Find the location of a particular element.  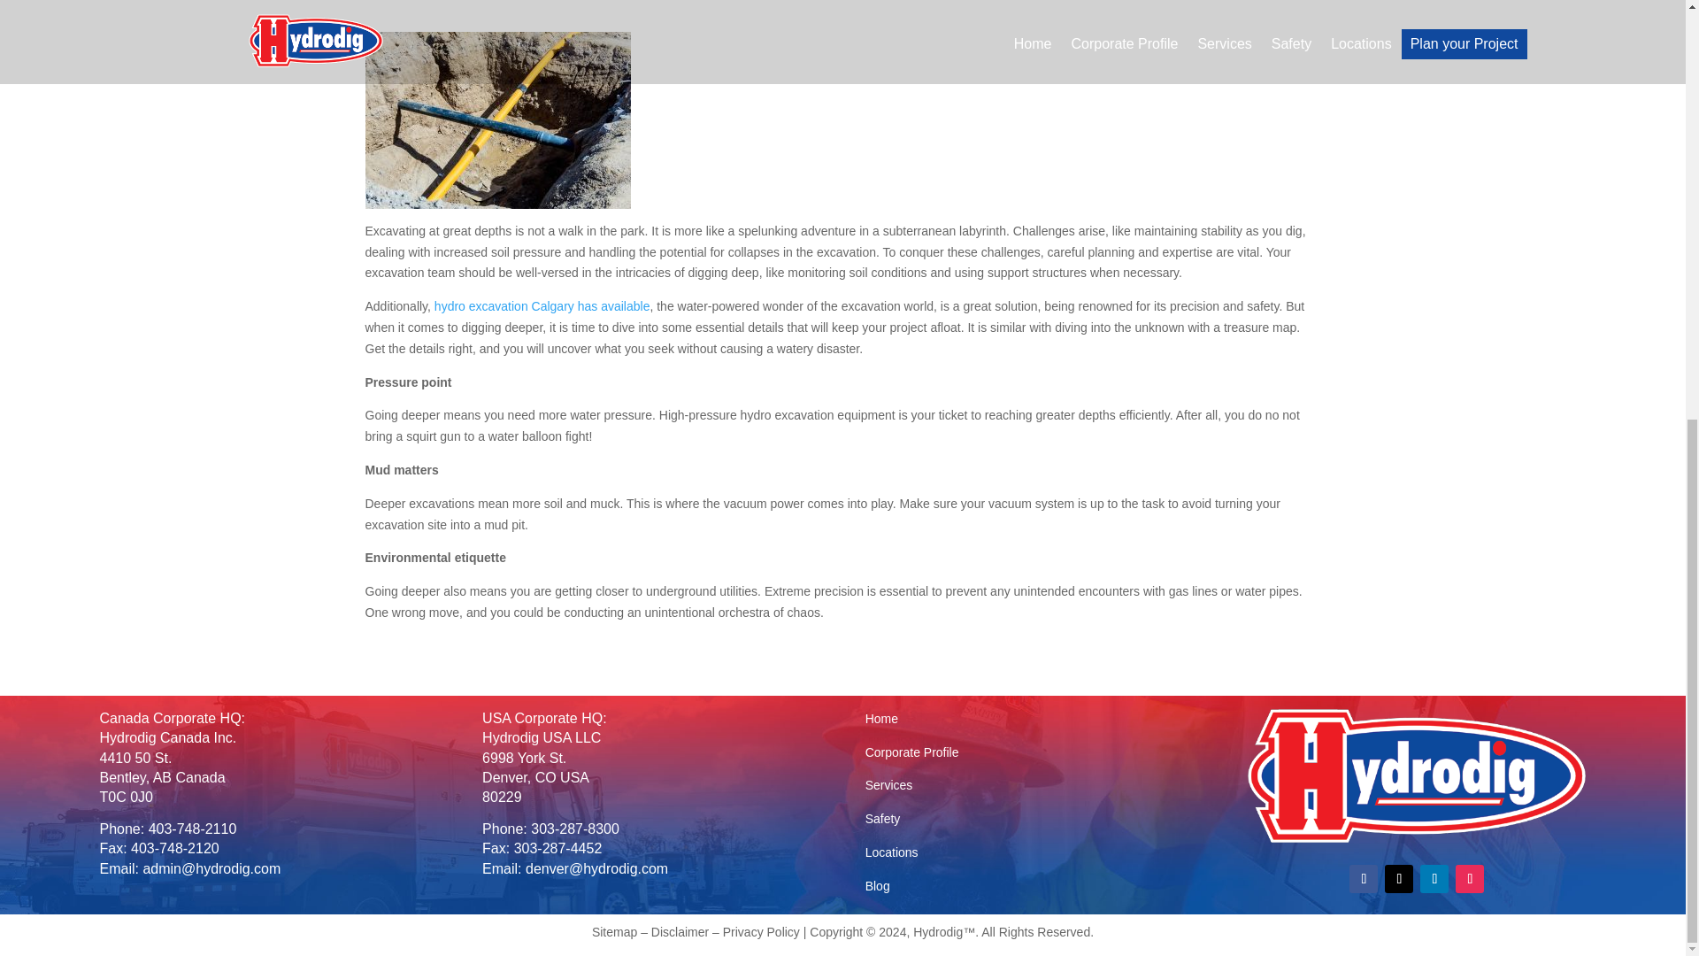

Follow on Facebook is located at coordinates (1363, 878).